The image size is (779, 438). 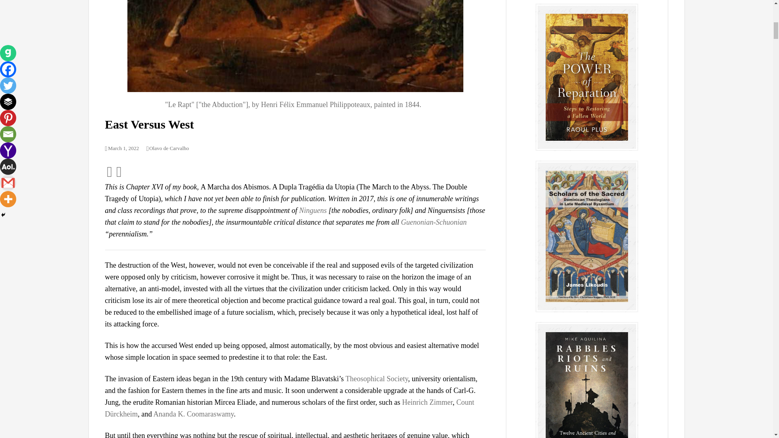 What do you see at coordinates (194, 414) in the screenshot?
I see `Ananda K. Coomaraswamy` at bounding box center [194, 414].